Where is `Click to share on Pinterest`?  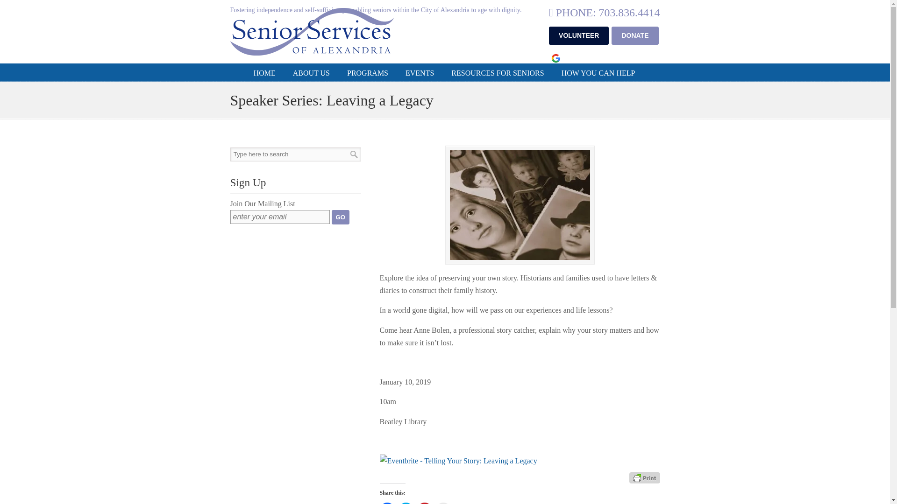
Click to share on Pinterest is located at coordinates (424, 503).